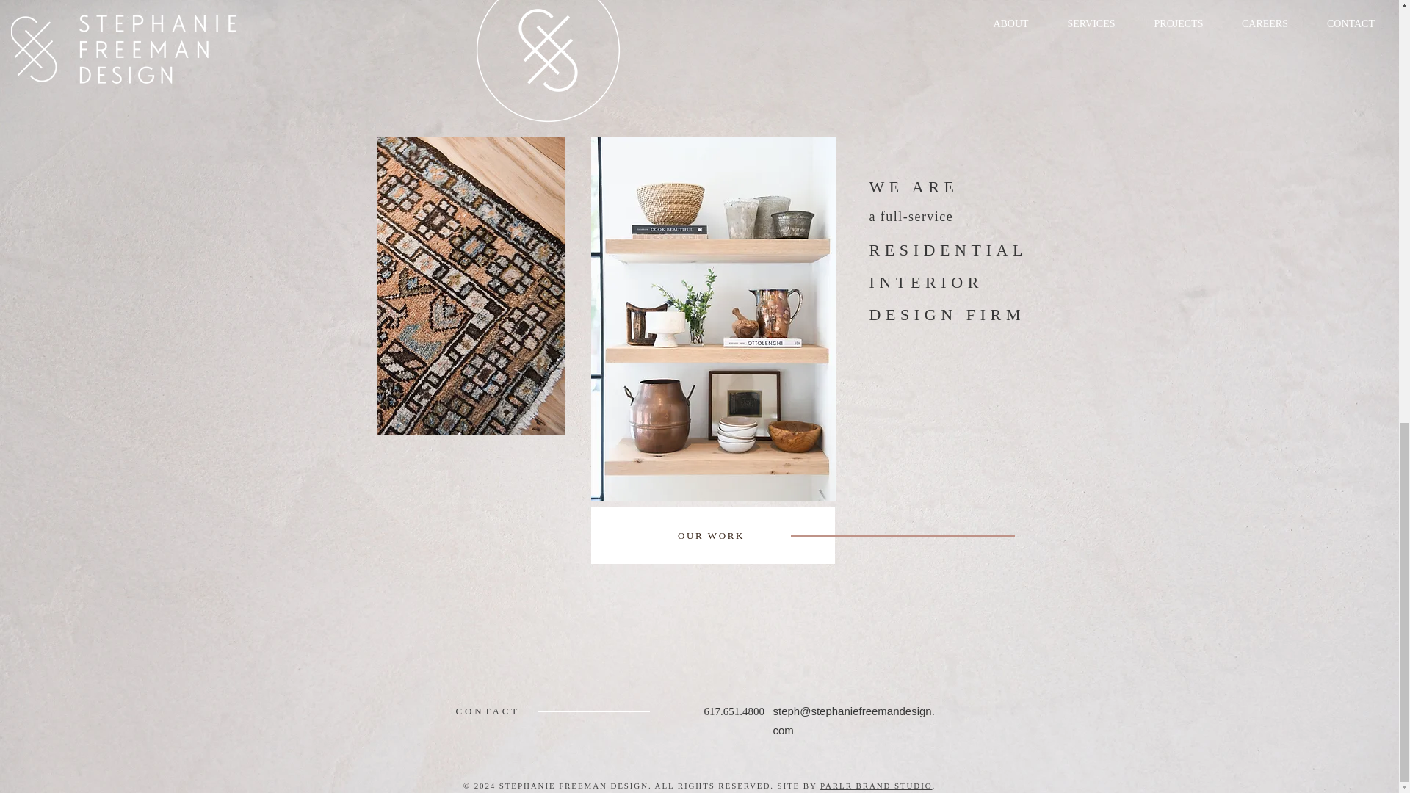 This screenshot has width=1410, height=793. Describe the element at coordinates (876, 785) in the screenshot. I see `PARLR BRAND STUDIO` at that location.